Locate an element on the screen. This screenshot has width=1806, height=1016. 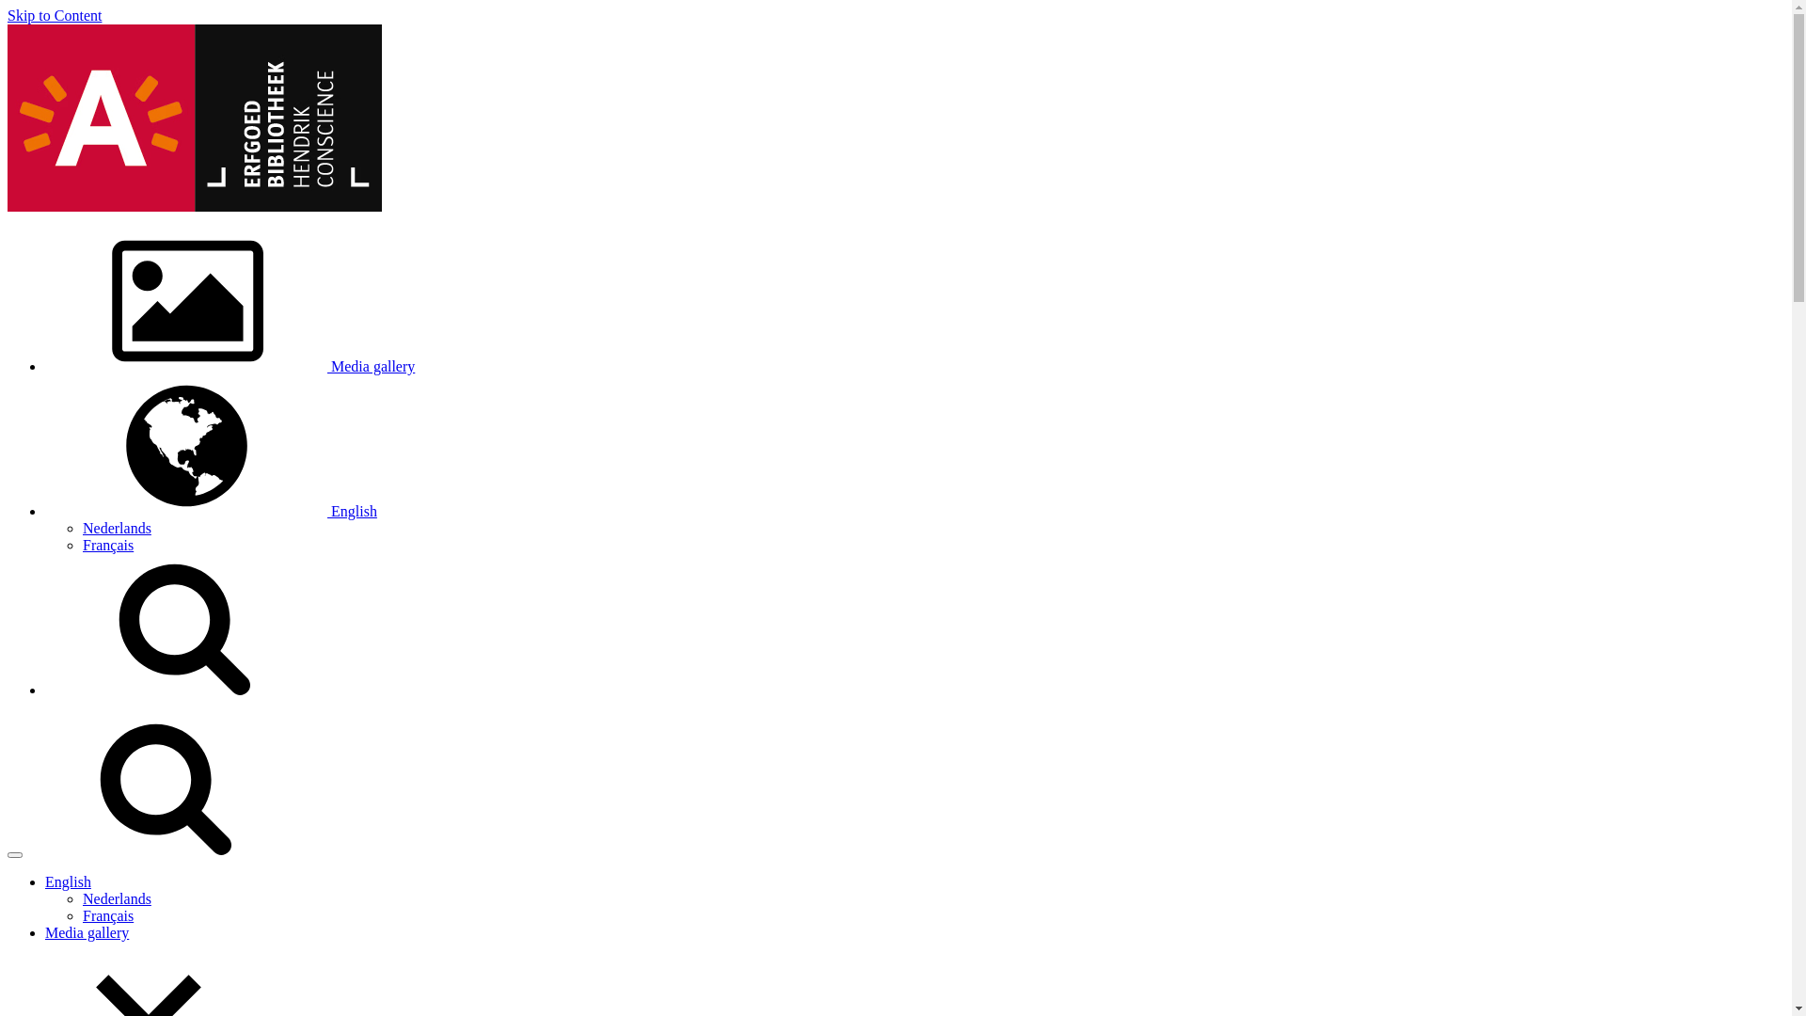
Skip to Content is located at coordinates (55, 15).